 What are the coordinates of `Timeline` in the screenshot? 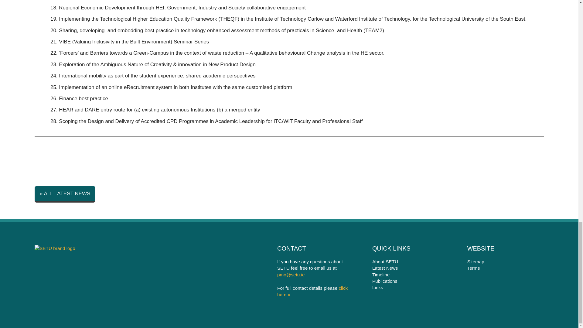 It's located at (411, 275).